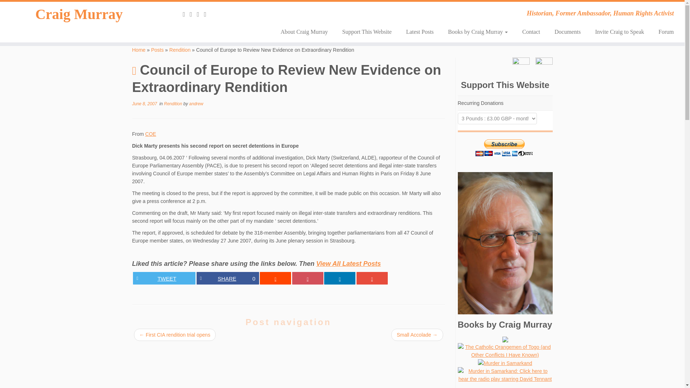  Describe the element at coordinates (207, 14) in the screenshot. I see `Follow me on Facebook` at that location.